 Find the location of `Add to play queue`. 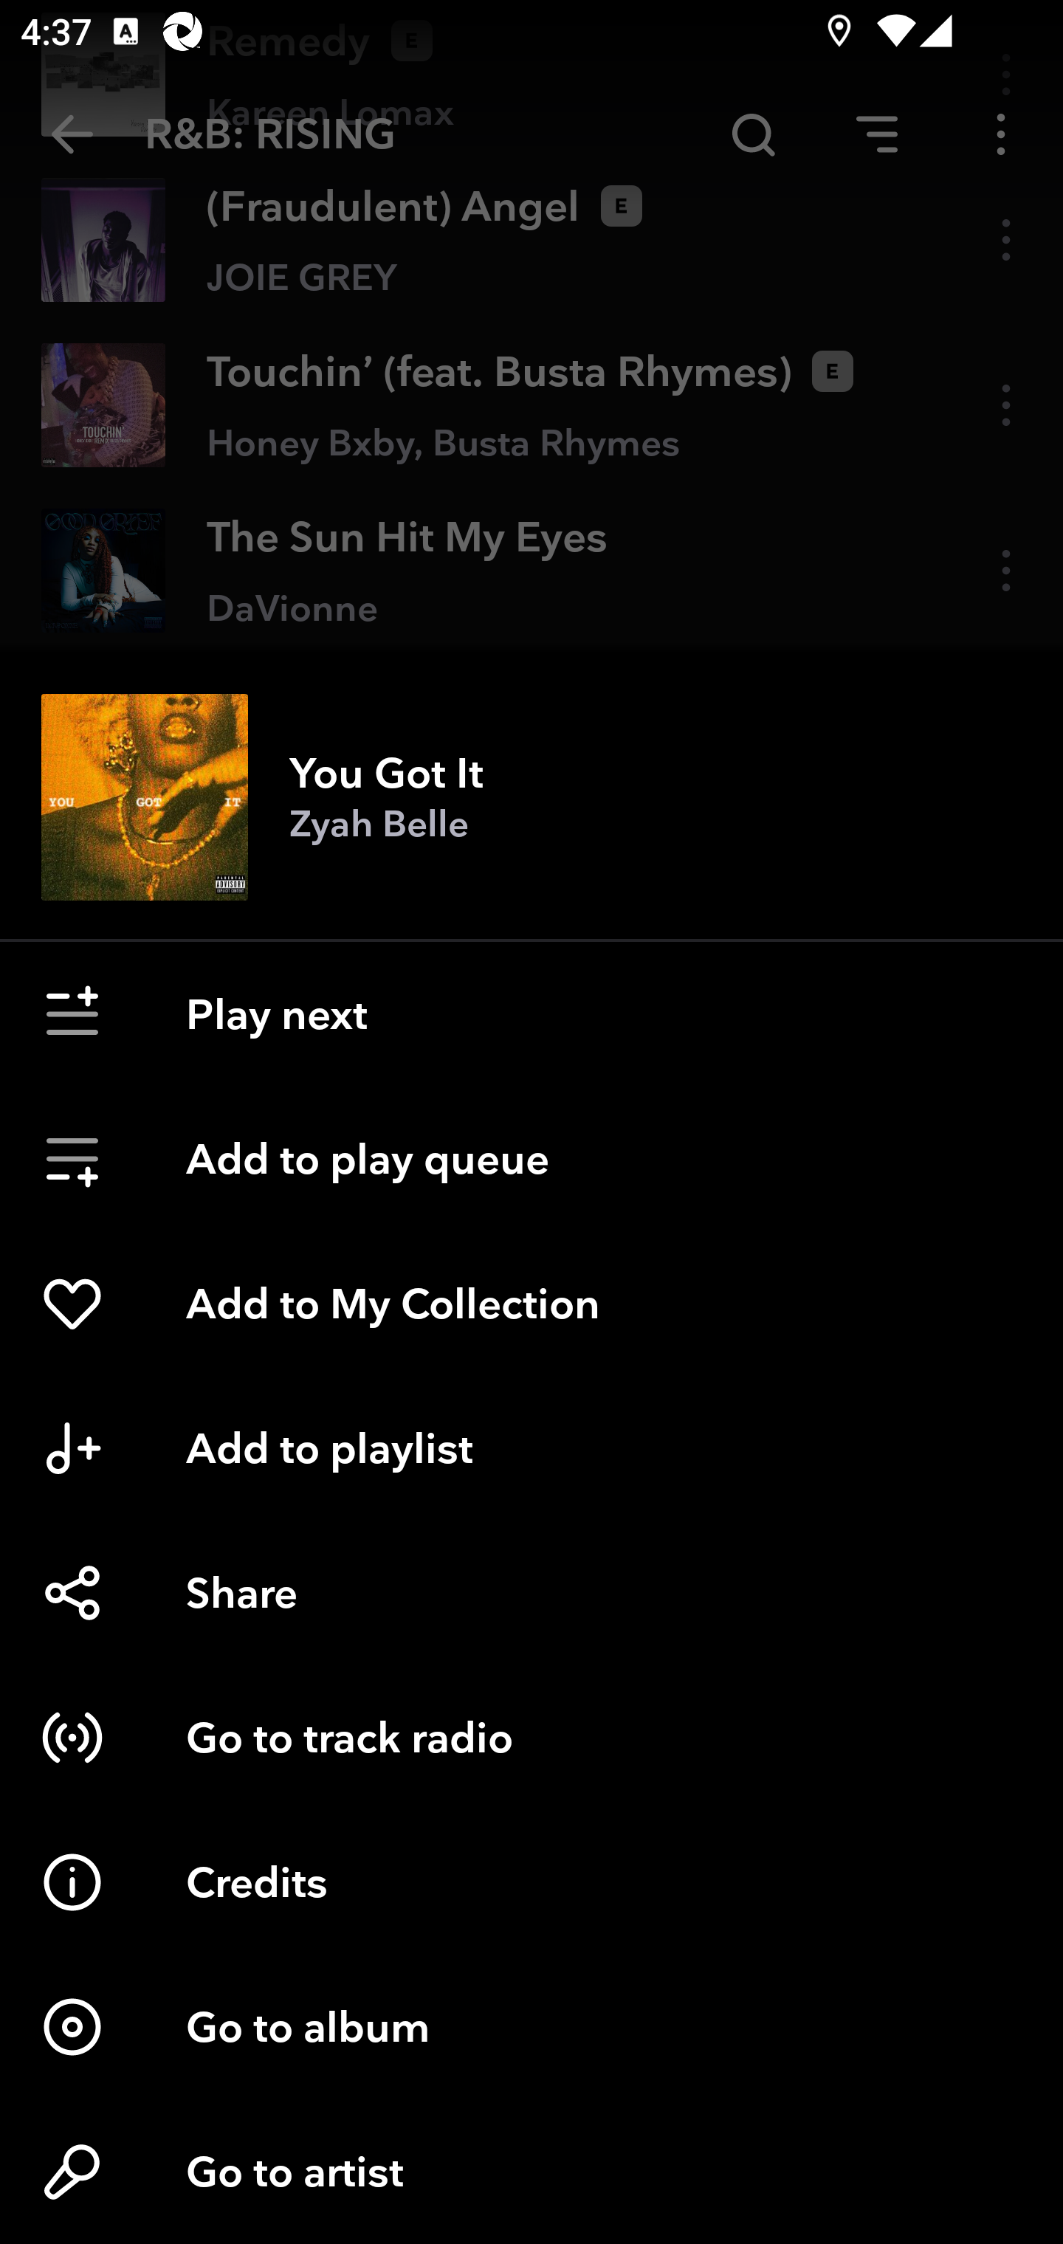

Add to play queue is located at coordinates (531, 1159).